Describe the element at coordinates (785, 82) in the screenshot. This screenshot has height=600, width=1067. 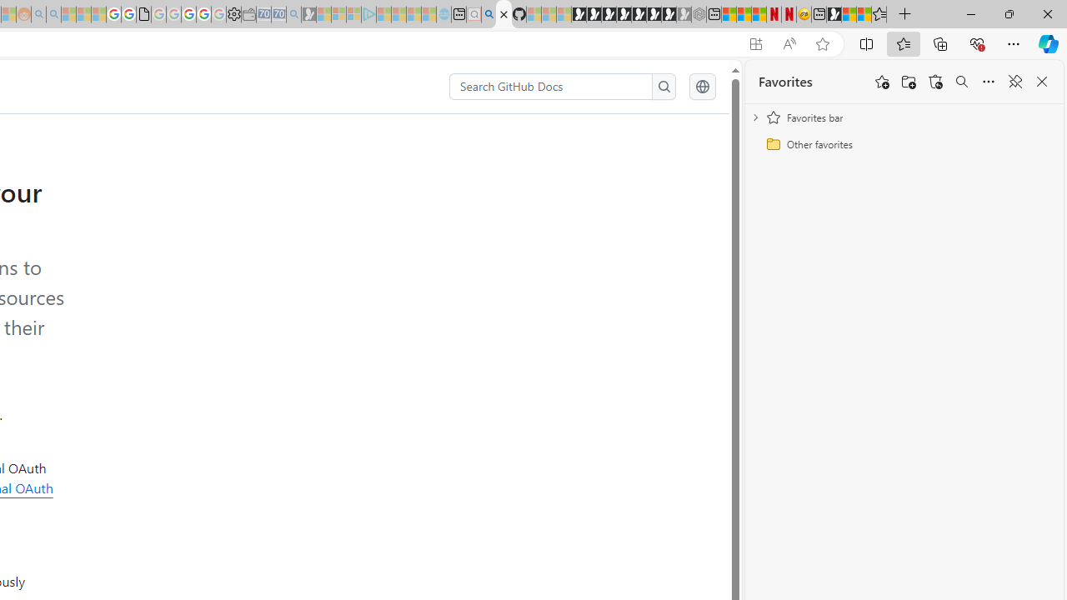
I see `Favorites` at that location.